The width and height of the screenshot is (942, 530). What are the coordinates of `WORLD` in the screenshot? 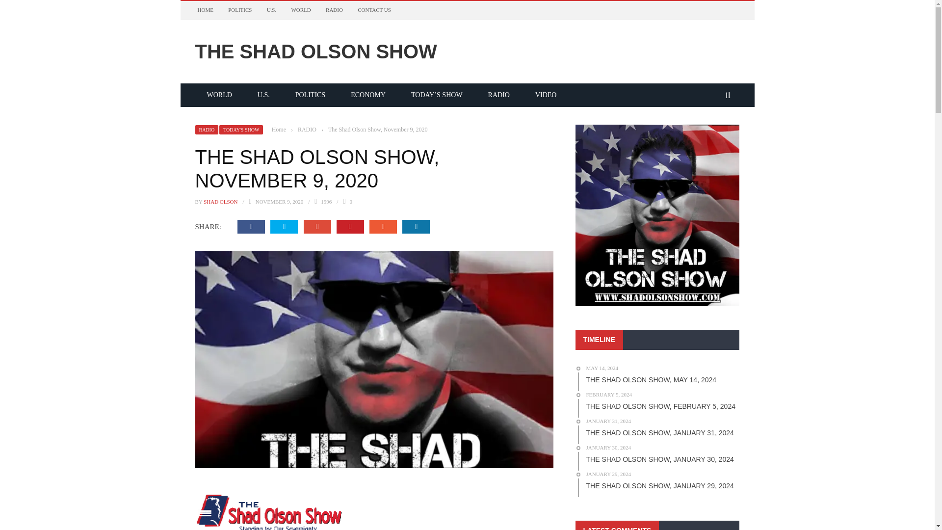 It's located at (219, 94).